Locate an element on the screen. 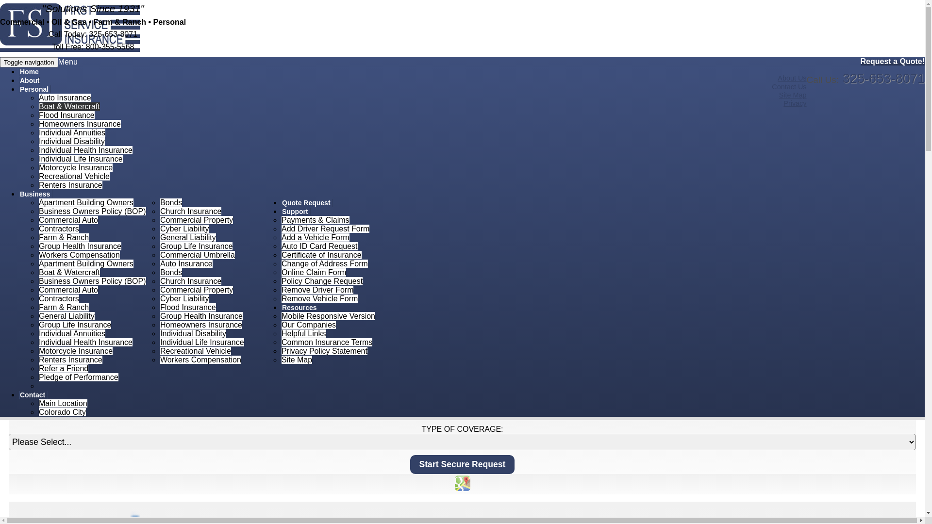  Commercial Property is located at coordinates (197, 290).